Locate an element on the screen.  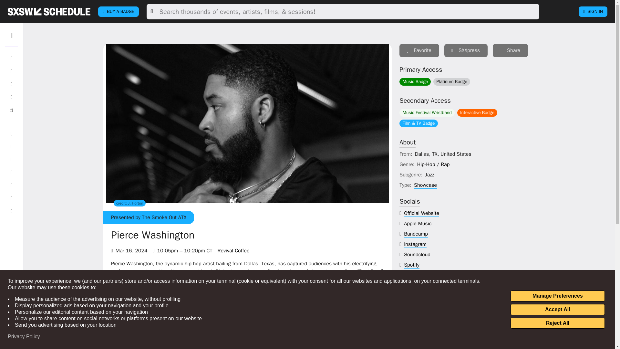
Revival Coffee is located at coordinates (233, 251).